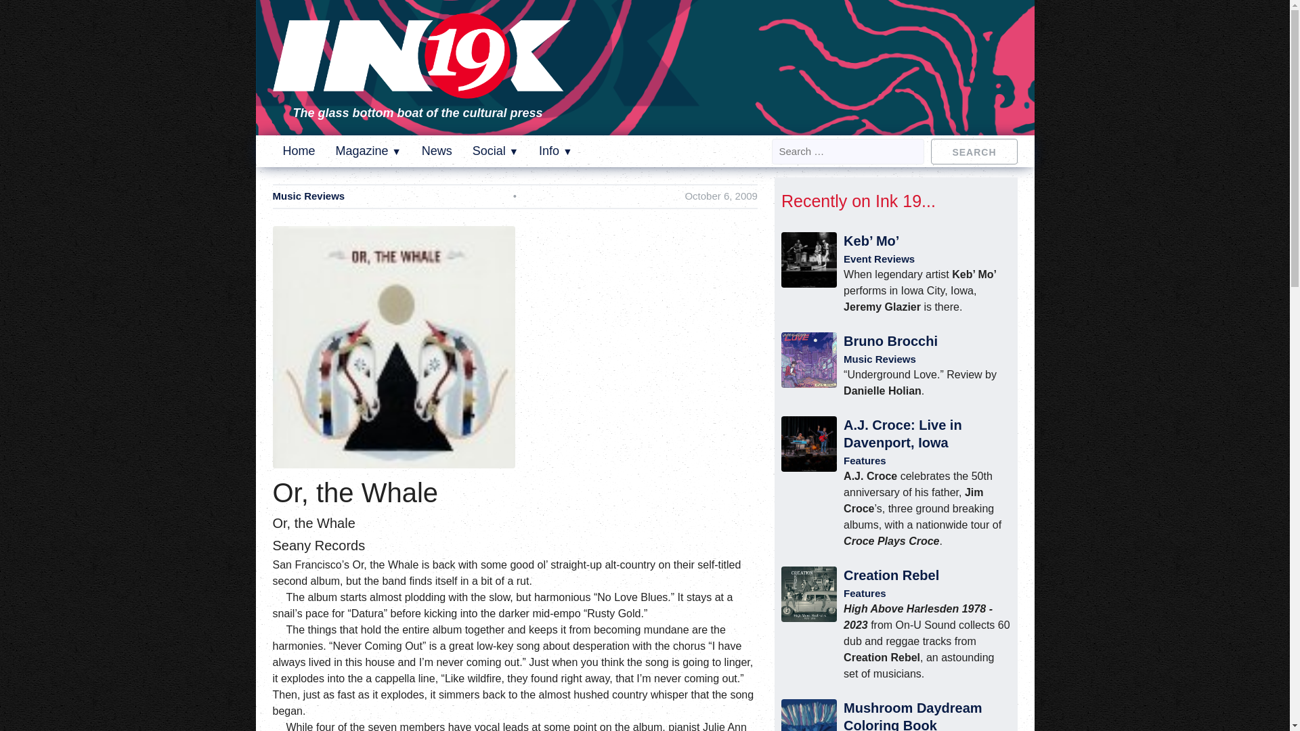  Describe the element at coordinates (307, 196) in the screenshot. I see `Music Reviews` at that location.